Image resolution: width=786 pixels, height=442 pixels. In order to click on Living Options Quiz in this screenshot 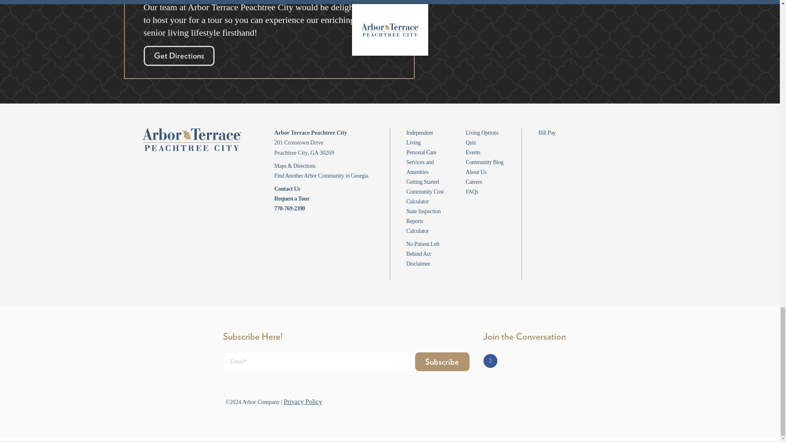, I will do `click(481, 138)`.